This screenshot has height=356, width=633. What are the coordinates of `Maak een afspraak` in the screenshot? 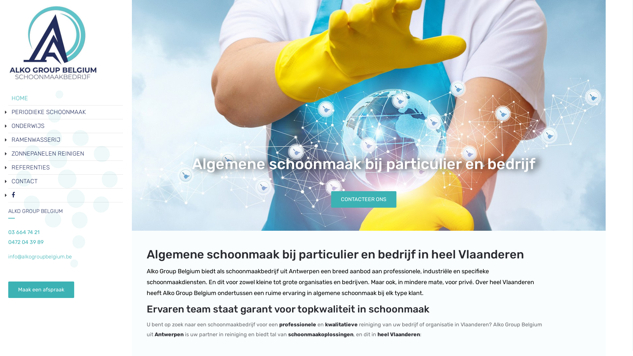 It's located at (41, 290).